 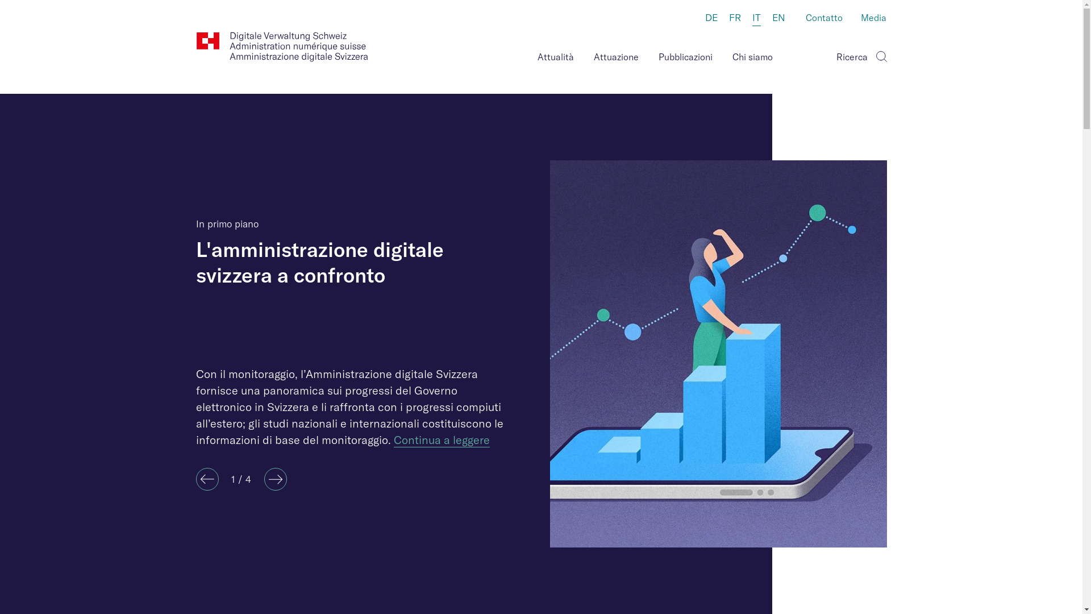 I want to click on EN, so click(x=778, y=18).